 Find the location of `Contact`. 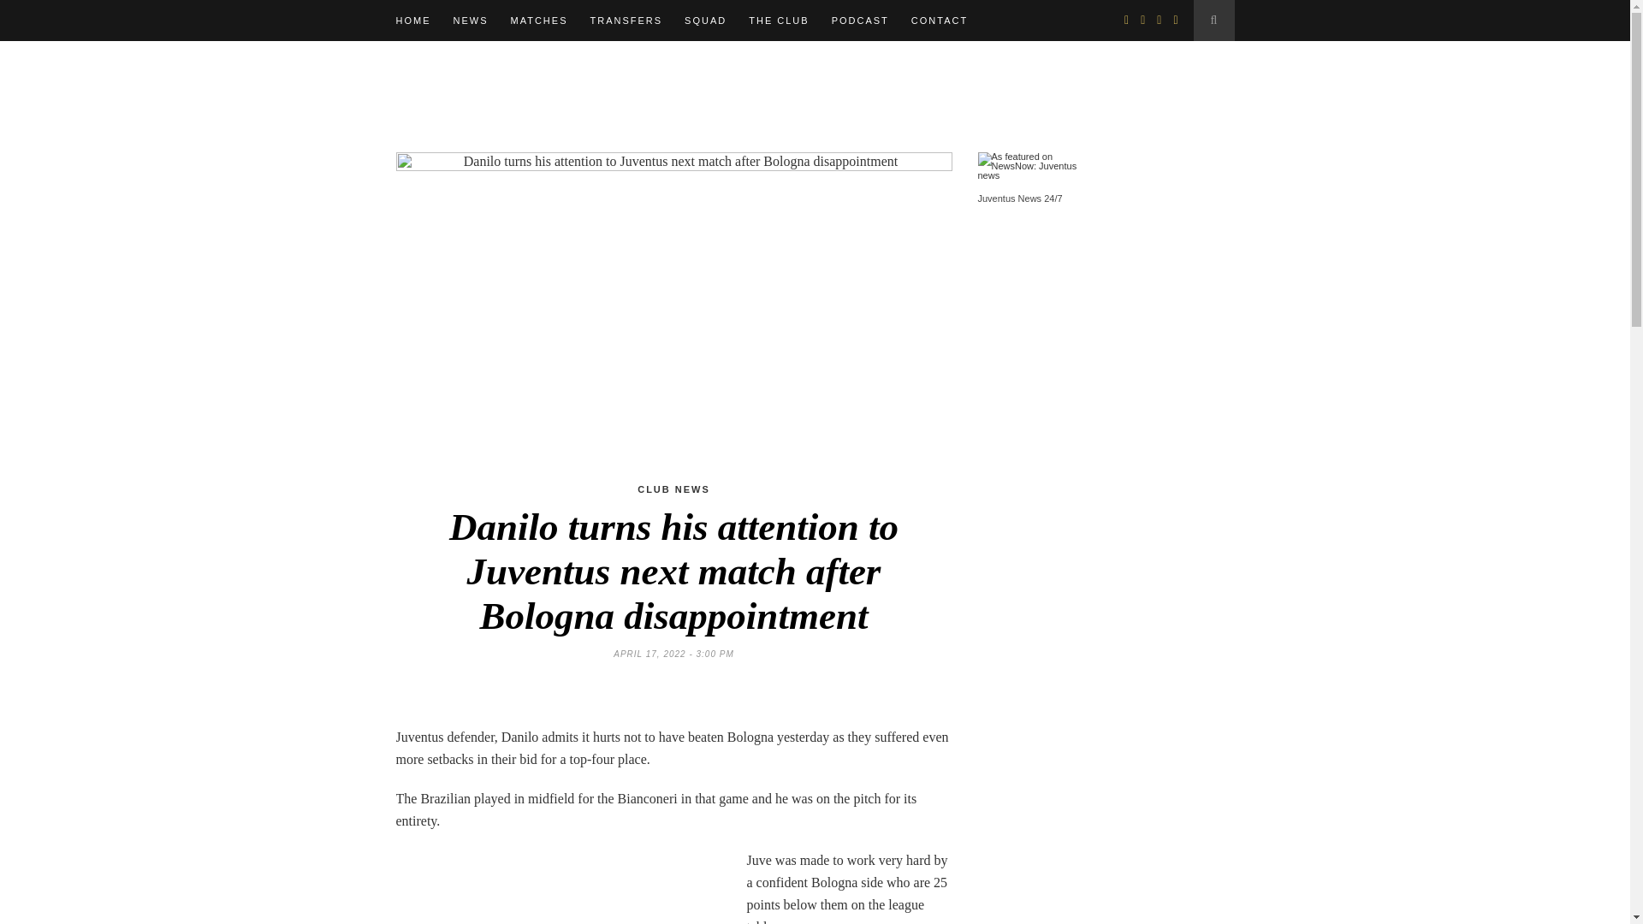

Contact is located at coordinates (940, 21).